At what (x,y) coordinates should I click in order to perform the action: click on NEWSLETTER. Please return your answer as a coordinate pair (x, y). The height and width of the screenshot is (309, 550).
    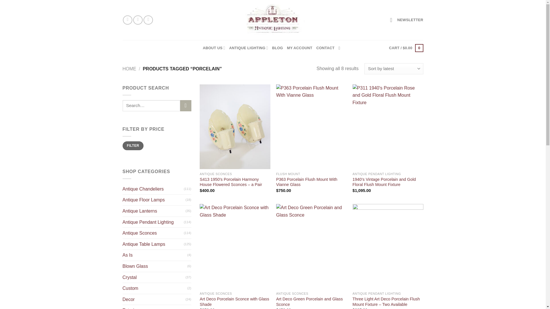
    Looking at the image, I should click on (407, 20).